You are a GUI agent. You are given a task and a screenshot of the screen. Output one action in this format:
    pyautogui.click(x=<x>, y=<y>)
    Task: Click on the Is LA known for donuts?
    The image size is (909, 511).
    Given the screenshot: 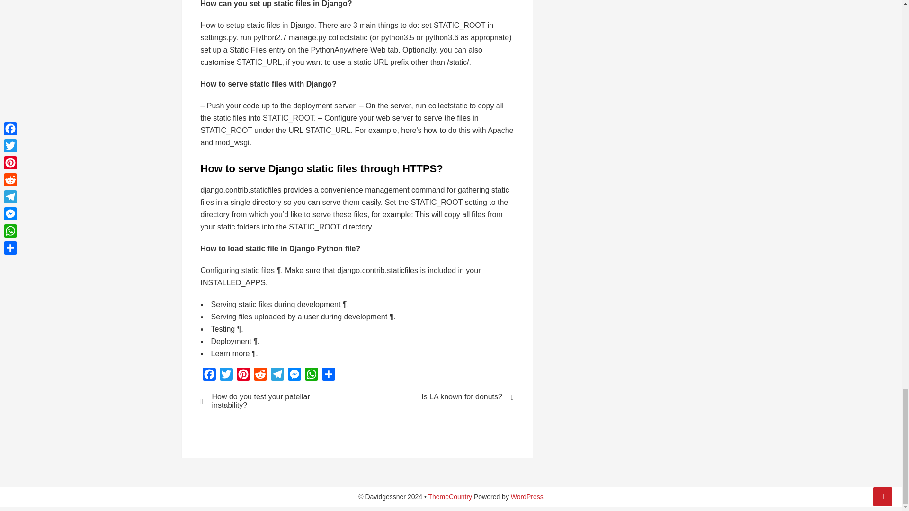 What is the action you would take?
    pyautogui.click(x=441, y=396)
    